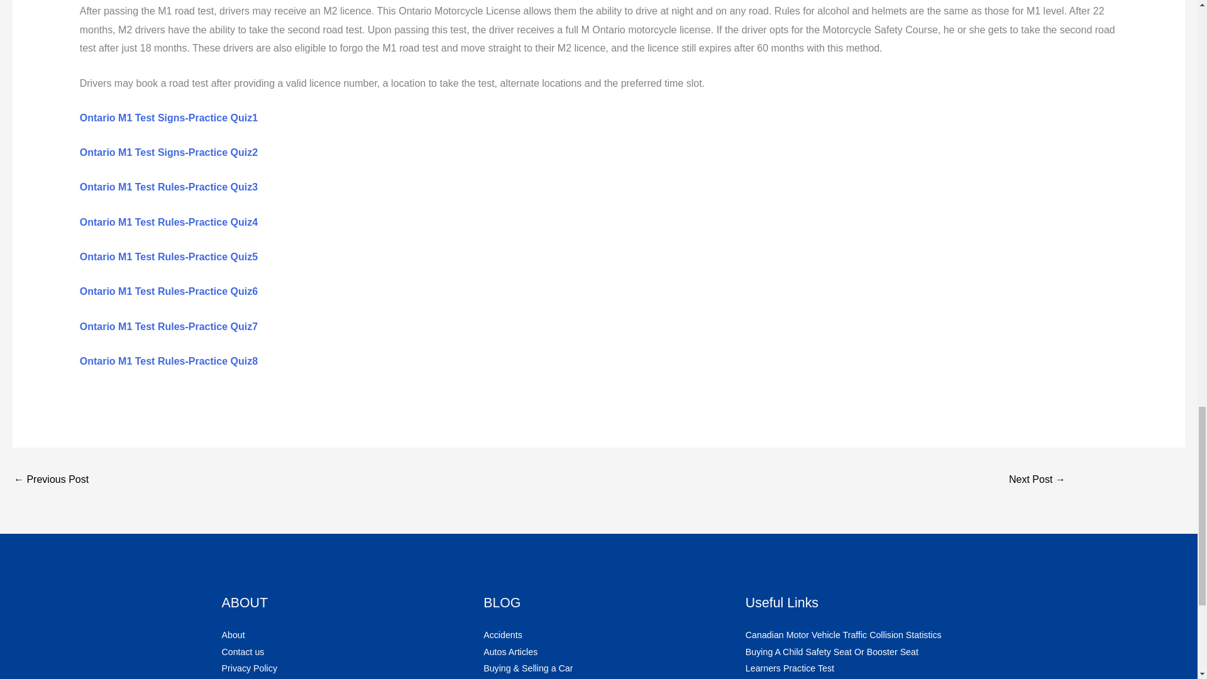 The width and height of the screenshot is (1207, 679). What do you see at coordinates (168, 290) in the screenshot?
I see `Ontario M1 Test Rules6` at bounding box center [168, 290].